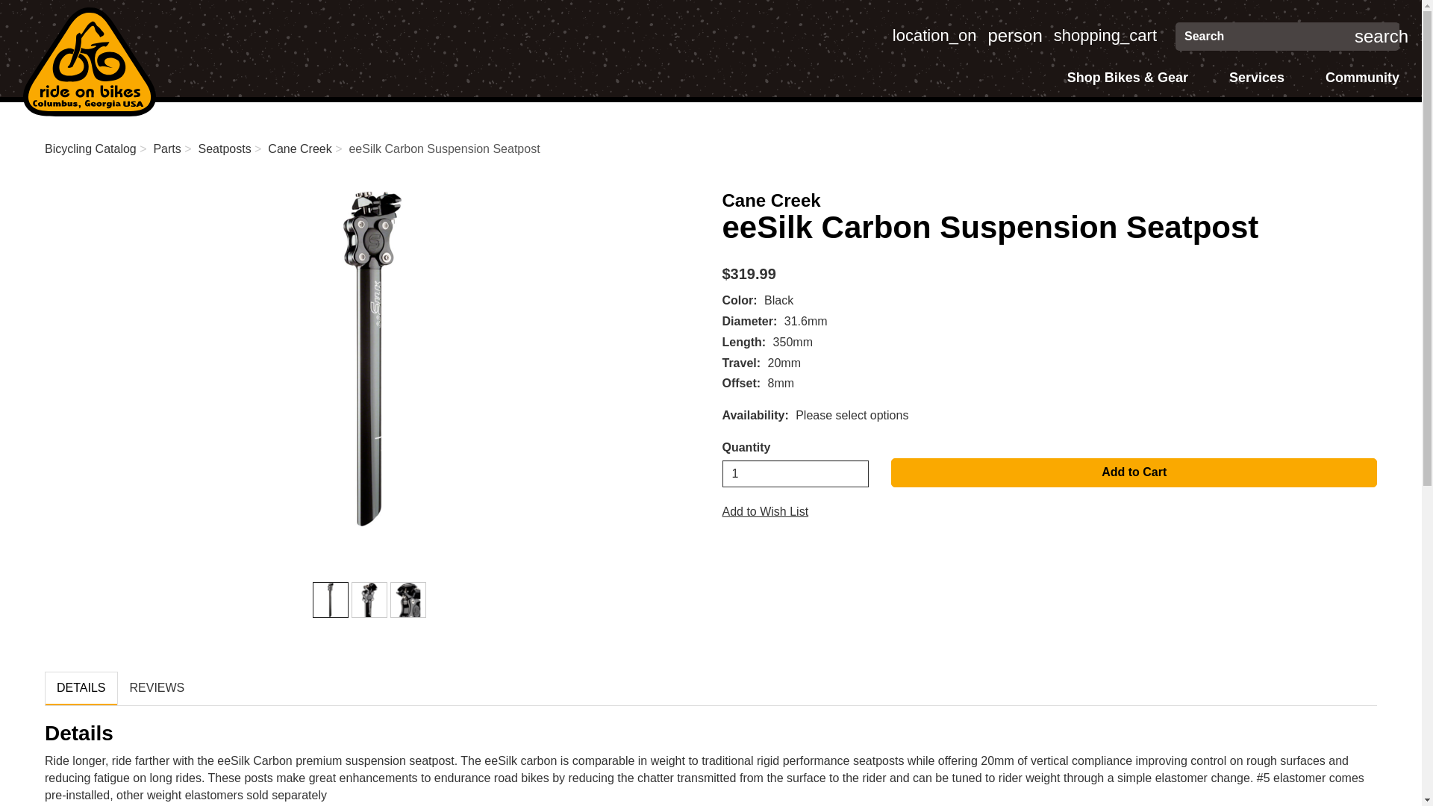 The height and width of the screenshot is (806, 1433). What do you see at coordinates (331, 600) in the screenshot?
I see `1` at bounding box center [331, 600].